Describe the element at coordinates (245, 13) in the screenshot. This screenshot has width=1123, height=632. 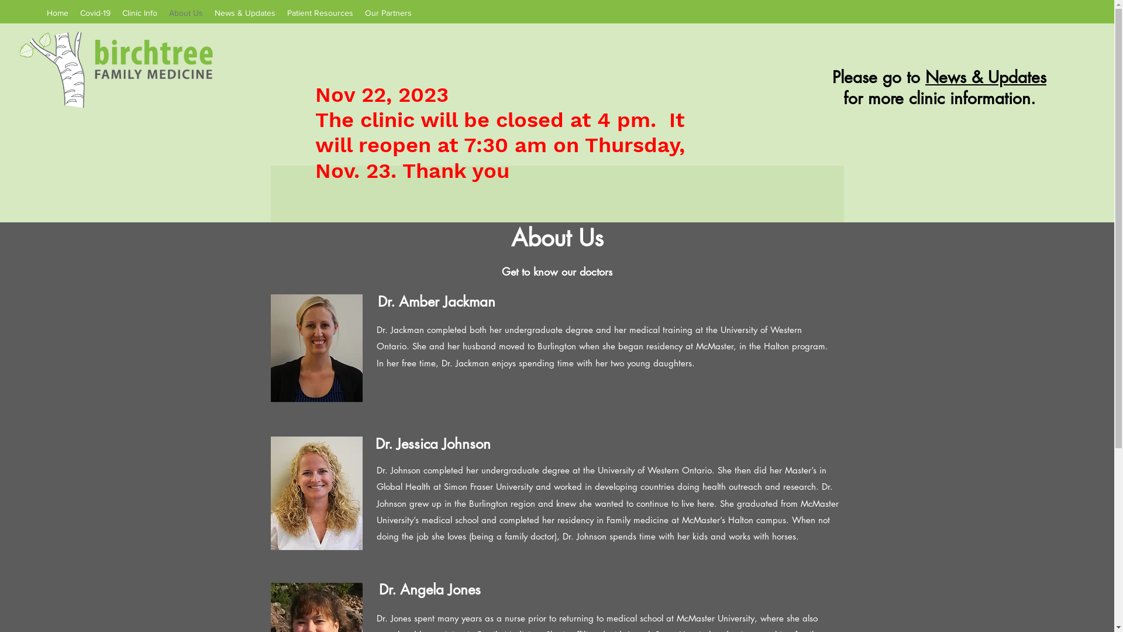
I see `News & Updates` at that location.